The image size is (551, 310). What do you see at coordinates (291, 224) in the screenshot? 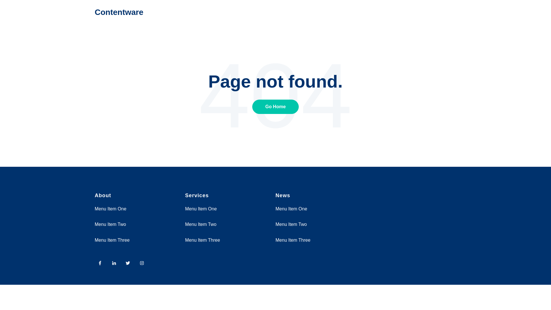
I see `Menu Item Two` at bounding box center [291, 224].